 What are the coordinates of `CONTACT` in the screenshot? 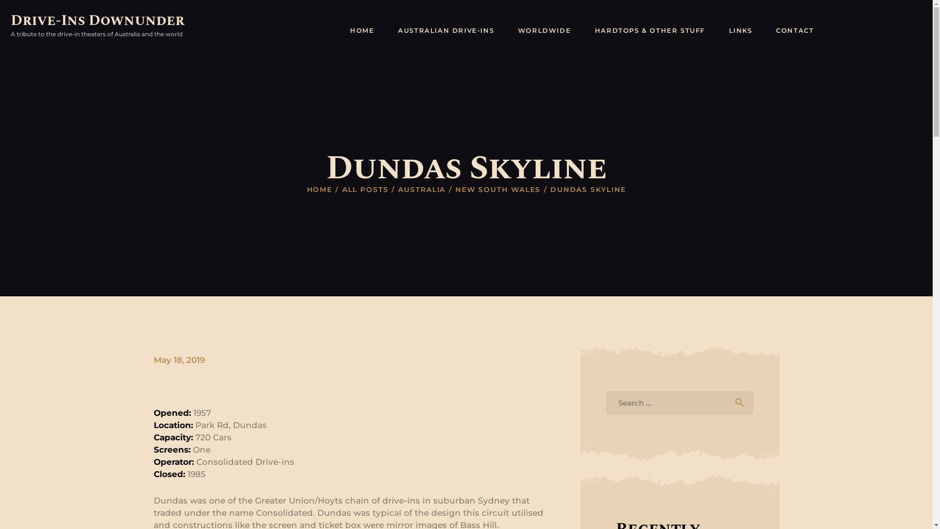 It's located at (795, 31).